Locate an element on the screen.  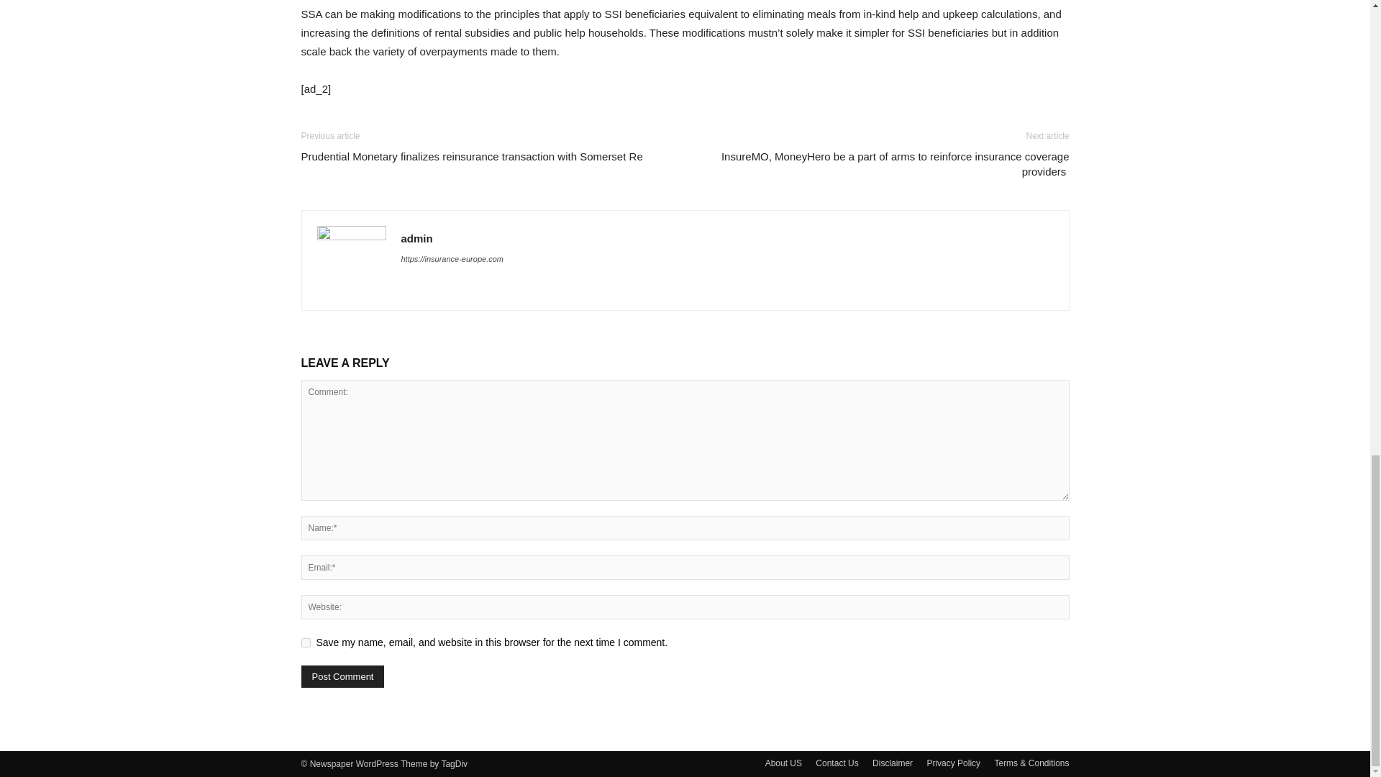
Post Comment is located at coordinates (342, 676).